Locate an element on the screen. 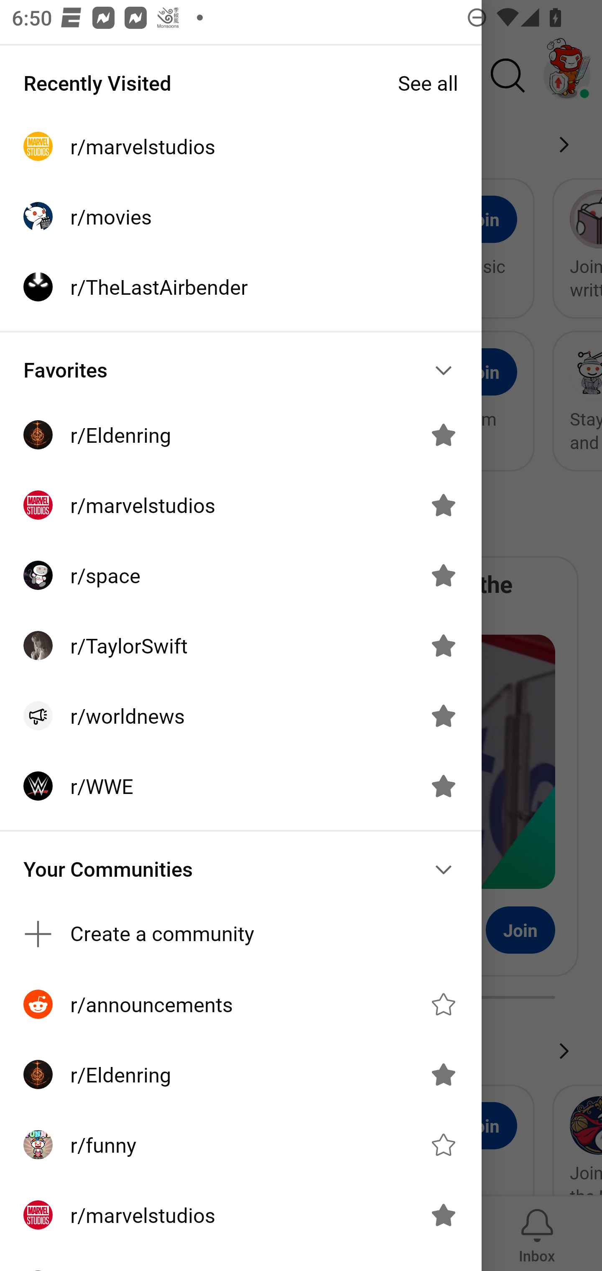 This screenshot has width=602, height=1271. Your Communities is located at coordinates (241, 869).